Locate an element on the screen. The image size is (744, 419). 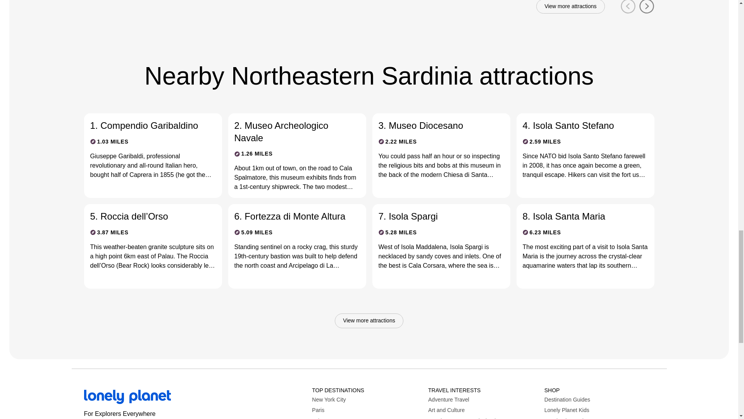
7. Isola Spargi is located at coordinates (434, 216).